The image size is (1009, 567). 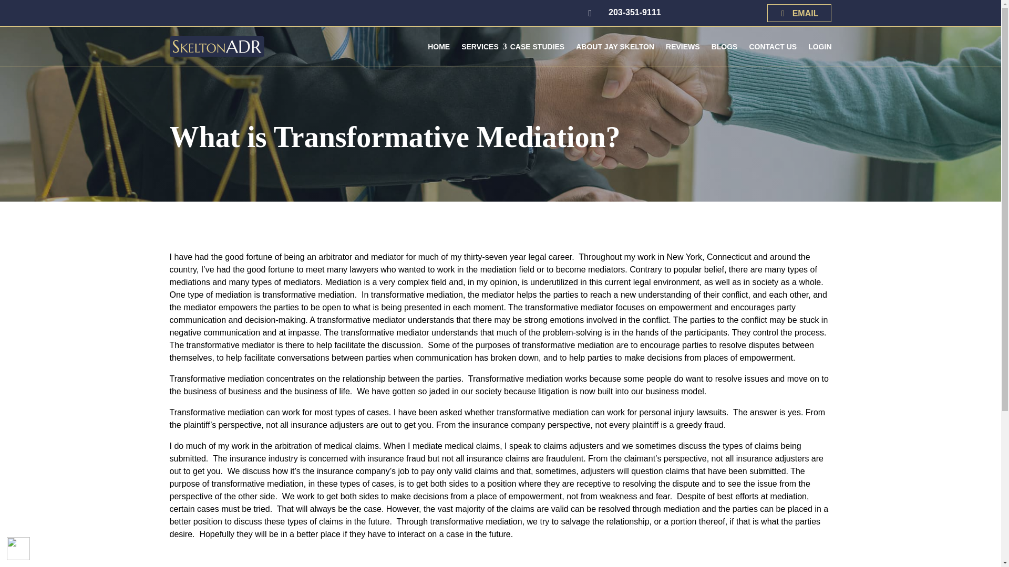 I want to click on REVIEWS, so click(x=682, y=46).